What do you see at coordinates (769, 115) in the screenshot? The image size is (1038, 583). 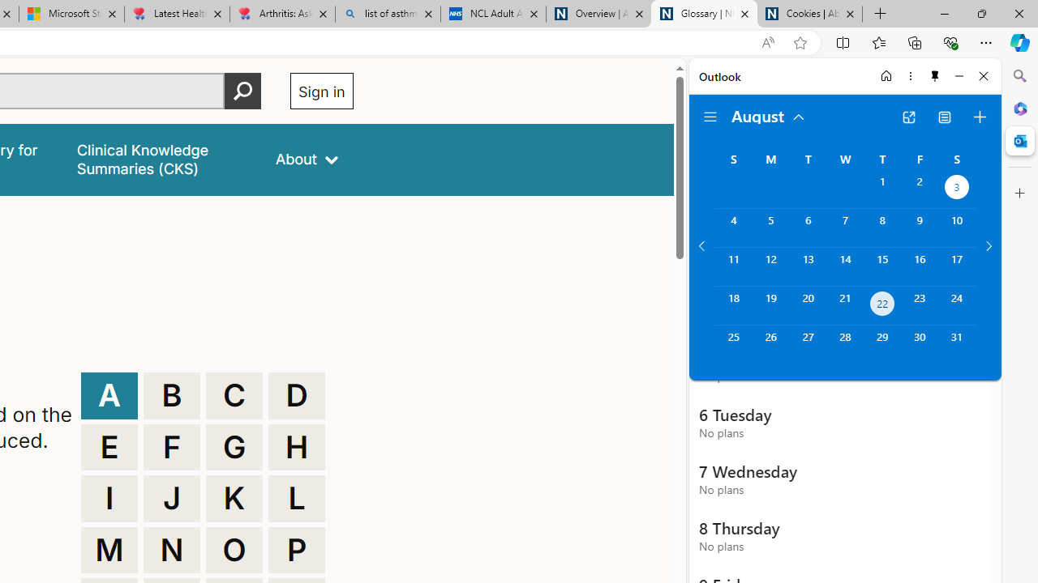 I see `August` at bounding box center [769, 115].